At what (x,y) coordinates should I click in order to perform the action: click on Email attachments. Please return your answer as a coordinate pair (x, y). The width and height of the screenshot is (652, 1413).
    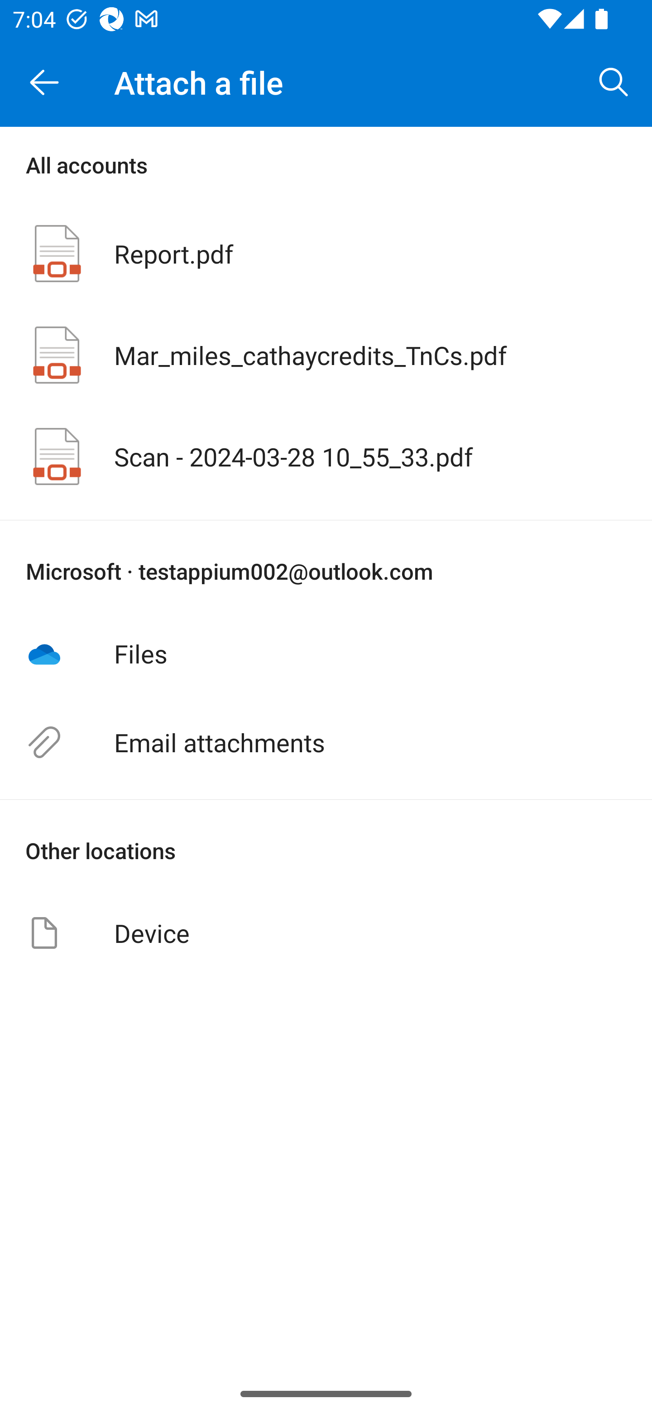
    Looking at the image, I should click on (326, 742).